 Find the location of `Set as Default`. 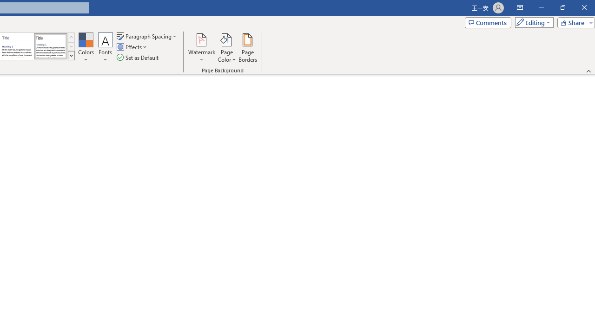

Set as Default is located at coordinates (139, 58).